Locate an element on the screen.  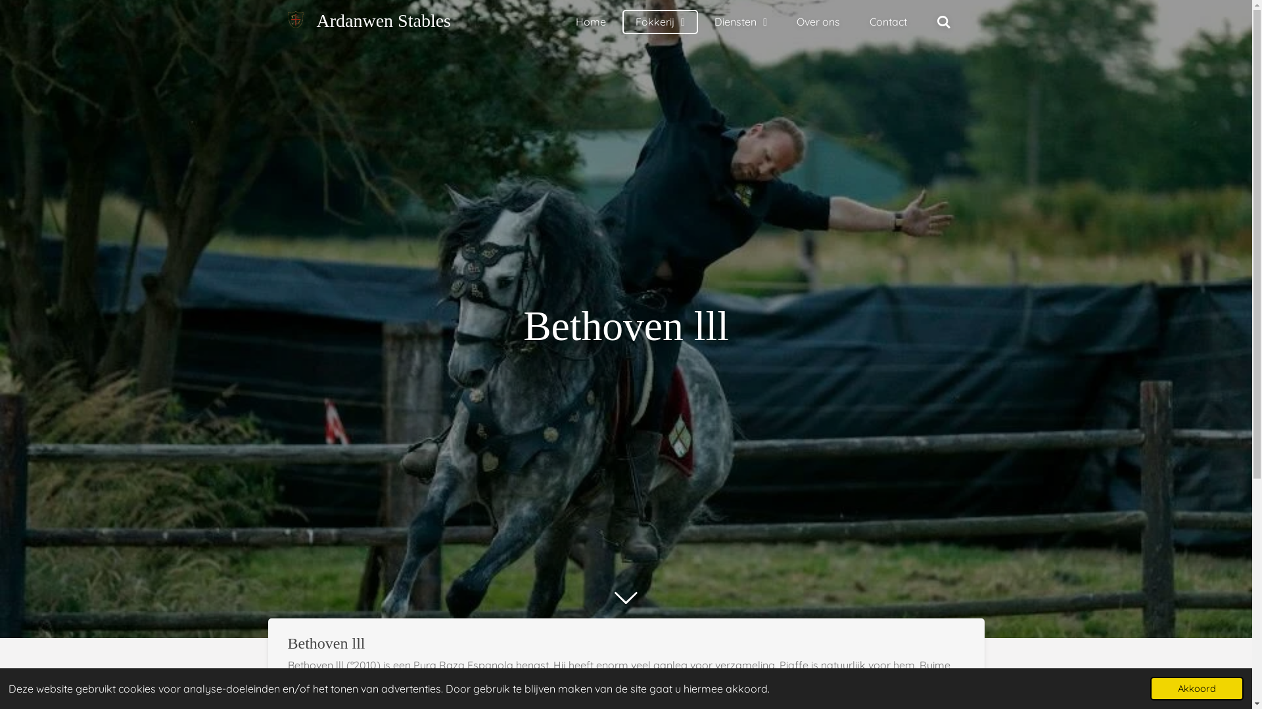
Diensten is located at coordinates (741, 22).